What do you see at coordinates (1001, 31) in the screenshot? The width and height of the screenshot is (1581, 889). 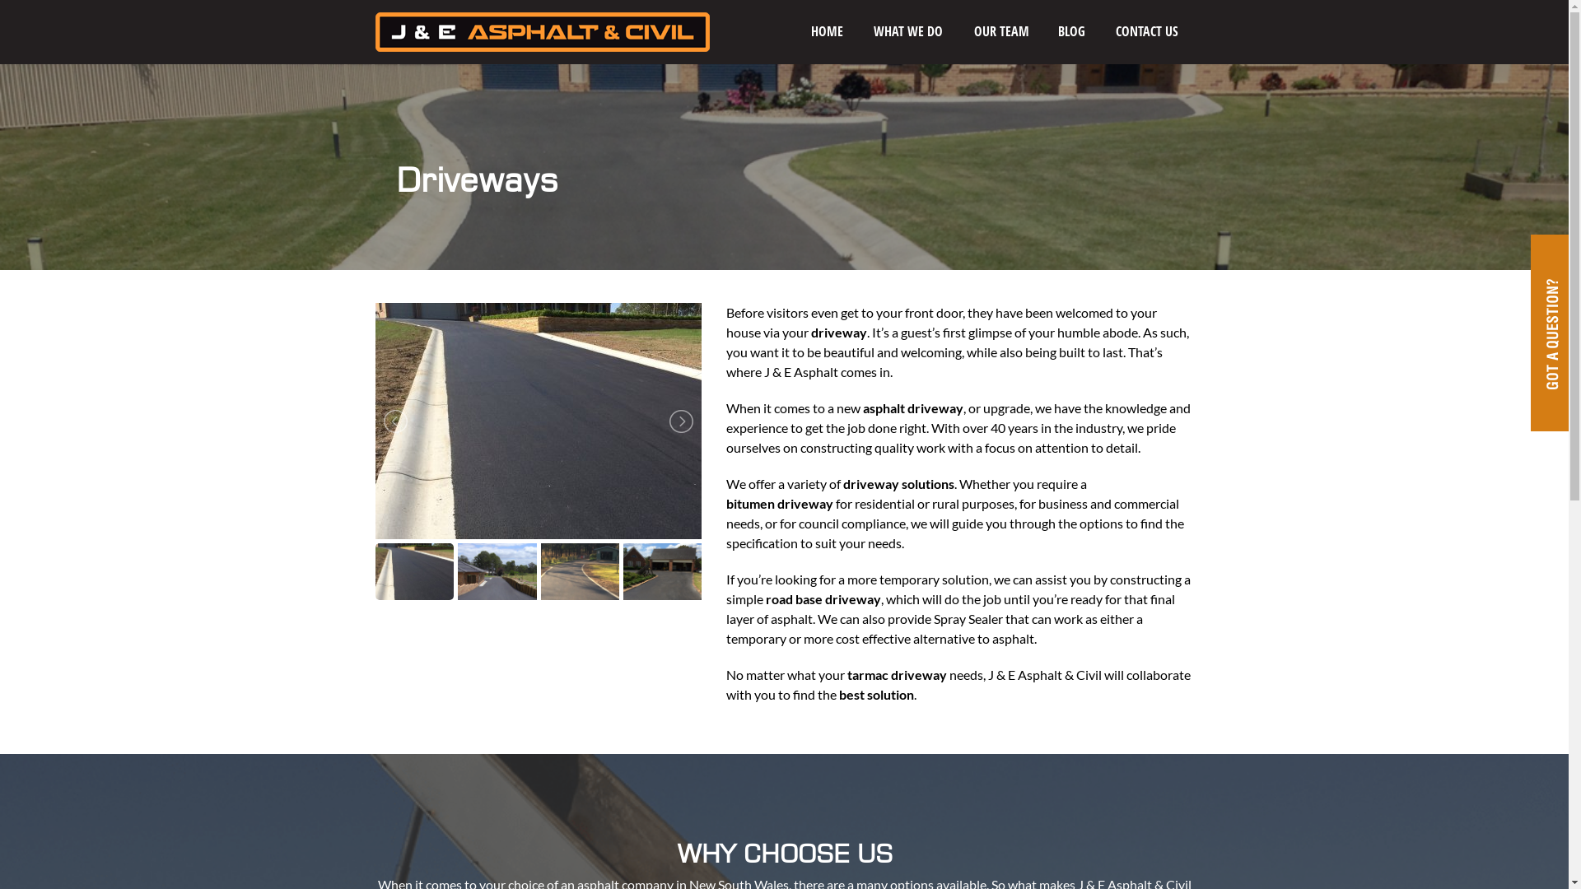 I see `OUR TEAM` at bounding box center [1001, 31].